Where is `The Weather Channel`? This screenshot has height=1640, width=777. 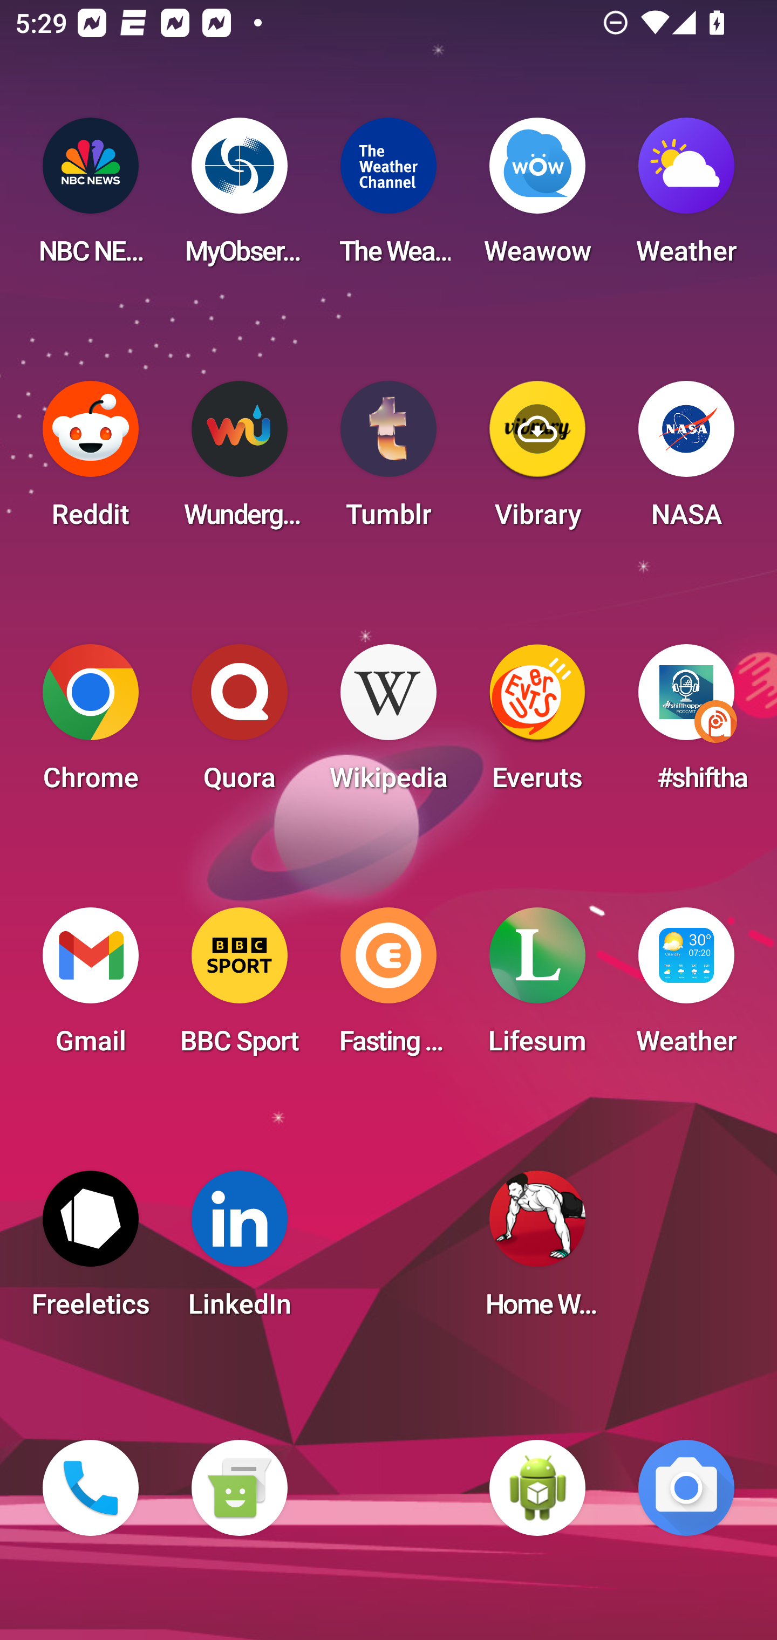
The Weather Channel is located at coordinates (388, 197).